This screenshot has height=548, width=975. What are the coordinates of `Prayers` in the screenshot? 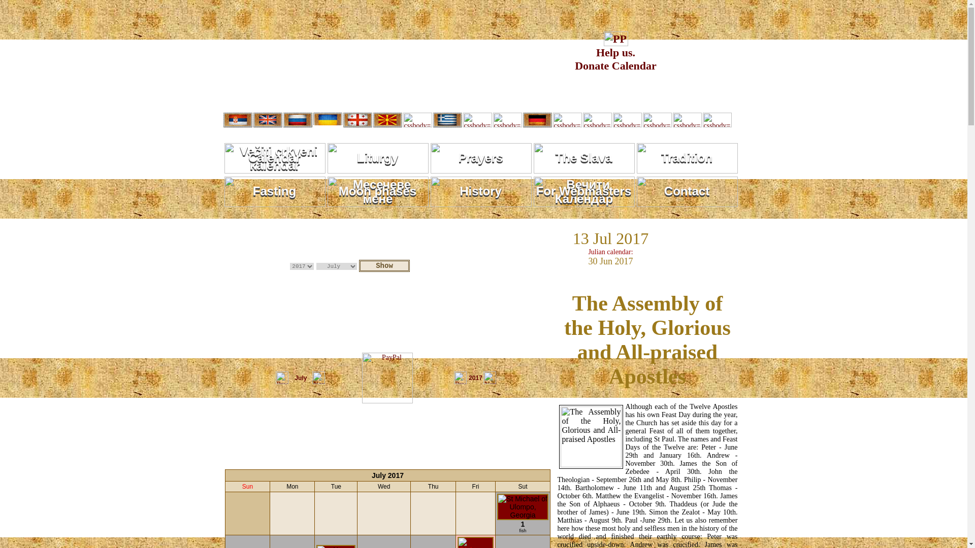 It's located at (481, 158).